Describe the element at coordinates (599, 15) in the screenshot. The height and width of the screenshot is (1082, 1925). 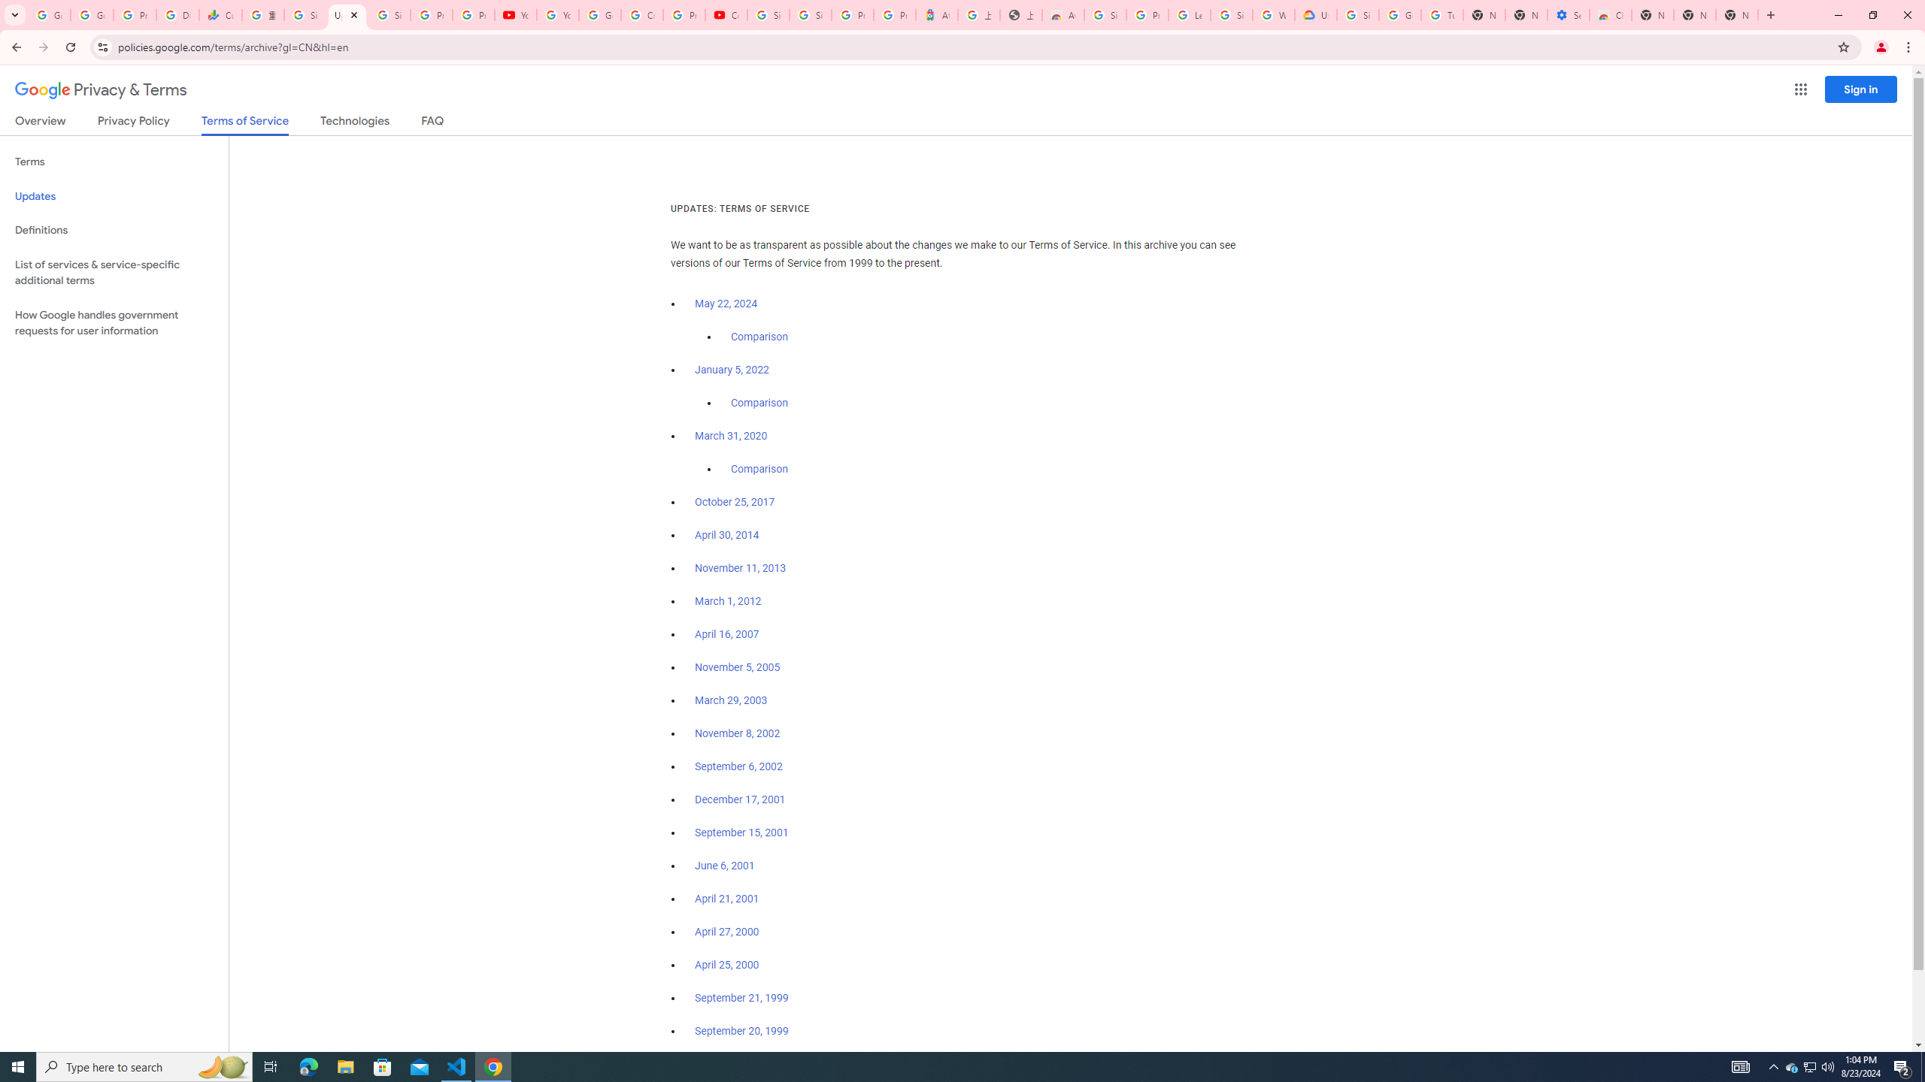
I see `Google Account Help` at that location.